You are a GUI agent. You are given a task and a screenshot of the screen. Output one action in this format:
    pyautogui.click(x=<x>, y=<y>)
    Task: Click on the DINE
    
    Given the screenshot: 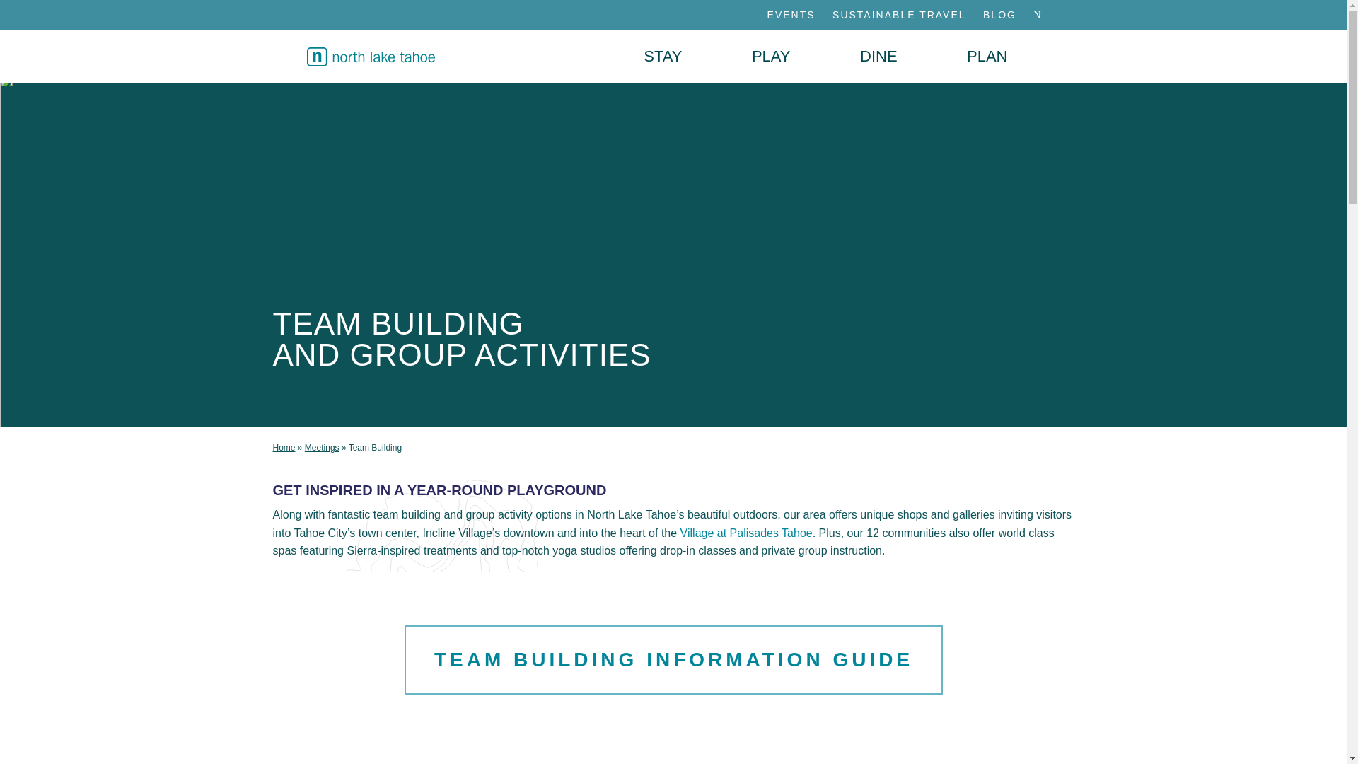 What is the action you would take?
    pyautogui.click(x=878, y=57)
    